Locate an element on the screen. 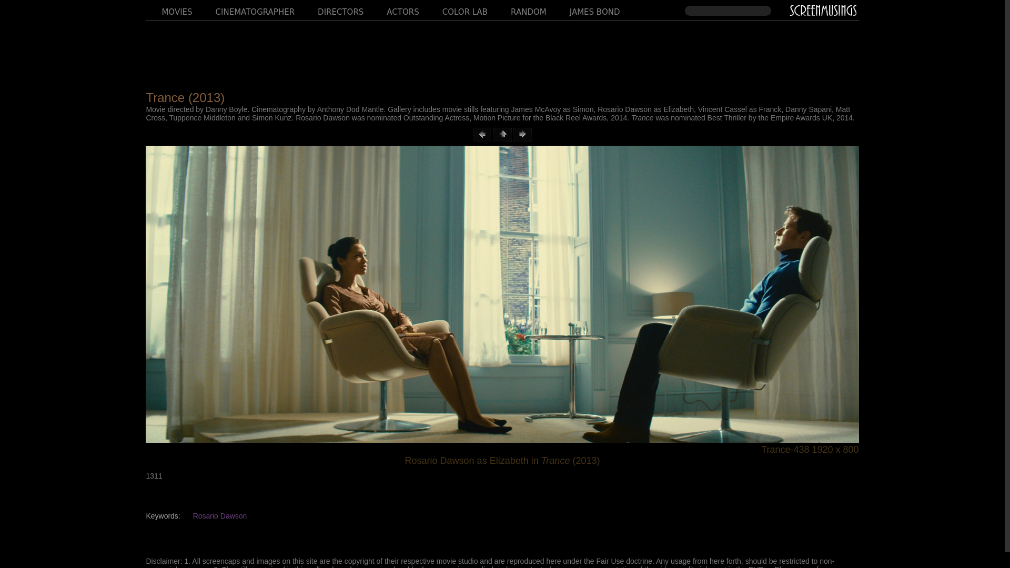 The height and width of the screenshot is (568, 1010). DIRECTORS is located at coordinates (332, 8).